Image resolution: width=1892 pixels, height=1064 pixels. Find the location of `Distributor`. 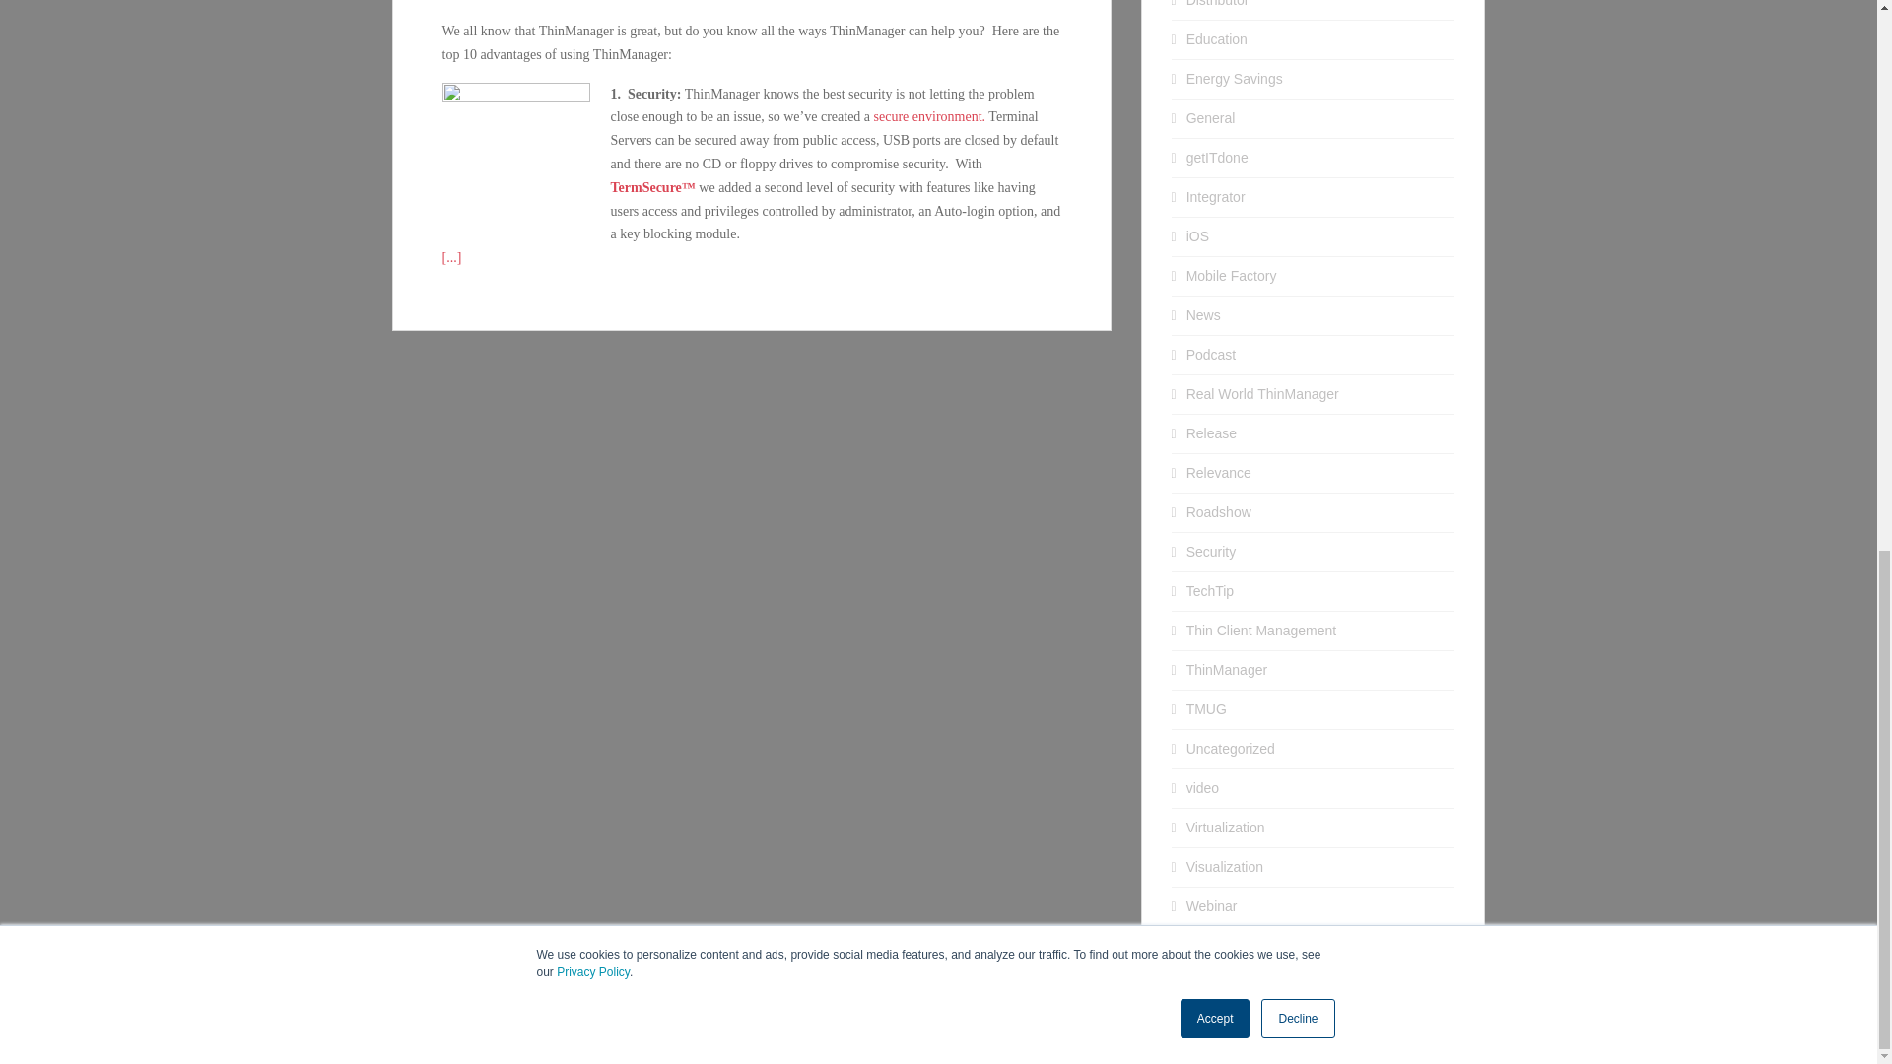

Distributor is located at coordinates (1217, 4).